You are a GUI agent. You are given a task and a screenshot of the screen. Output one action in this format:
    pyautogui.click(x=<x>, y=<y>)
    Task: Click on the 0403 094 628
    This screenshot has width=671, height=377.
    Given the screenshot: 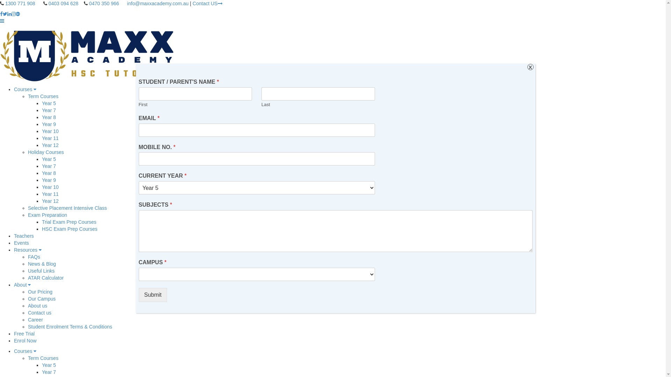 What is the action you would take?
    pyautogui.click(x=64, y=3)
    